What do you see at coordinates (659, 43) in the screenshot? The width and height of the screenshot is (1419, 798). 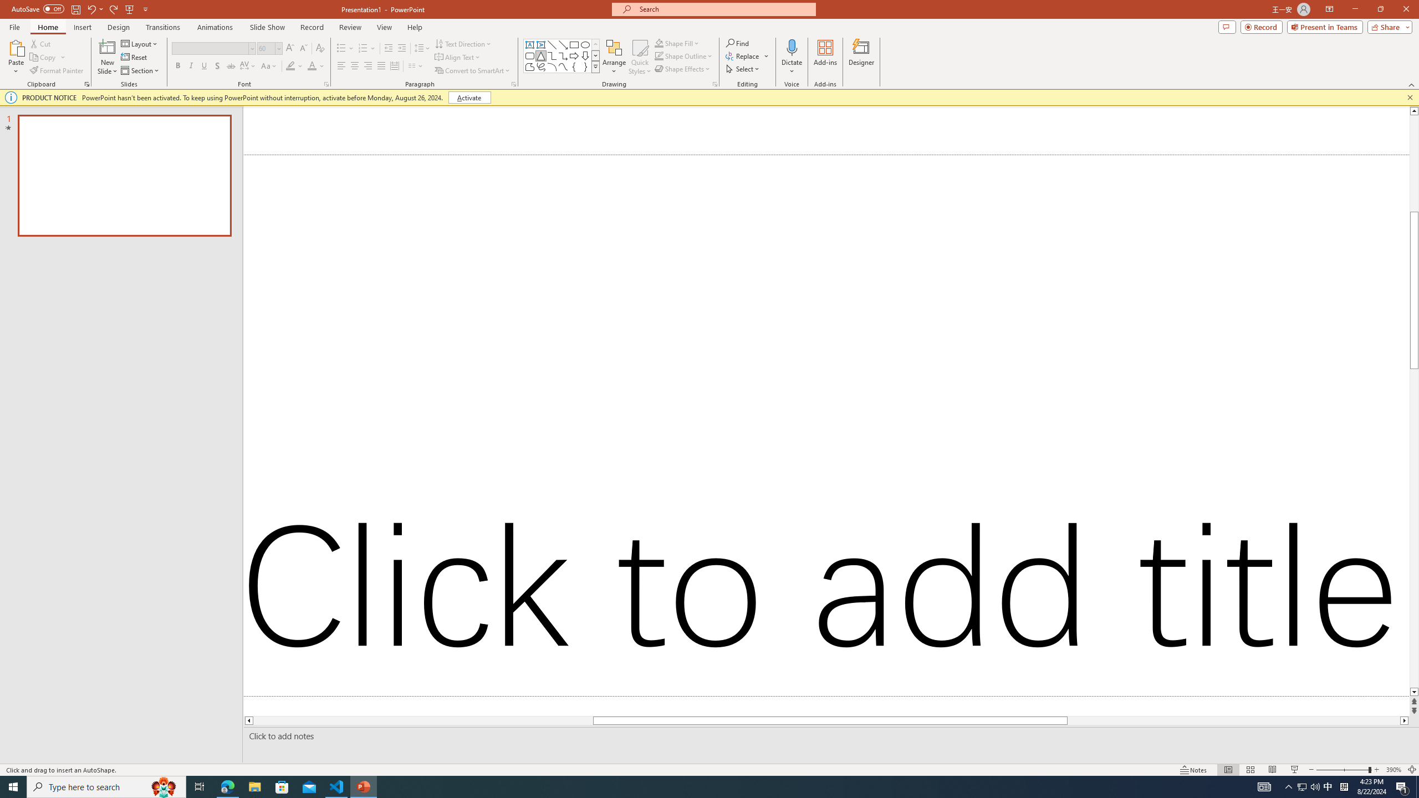 I see `Shape Fill Orange, Accent 2` at bounding box center [659, 43].